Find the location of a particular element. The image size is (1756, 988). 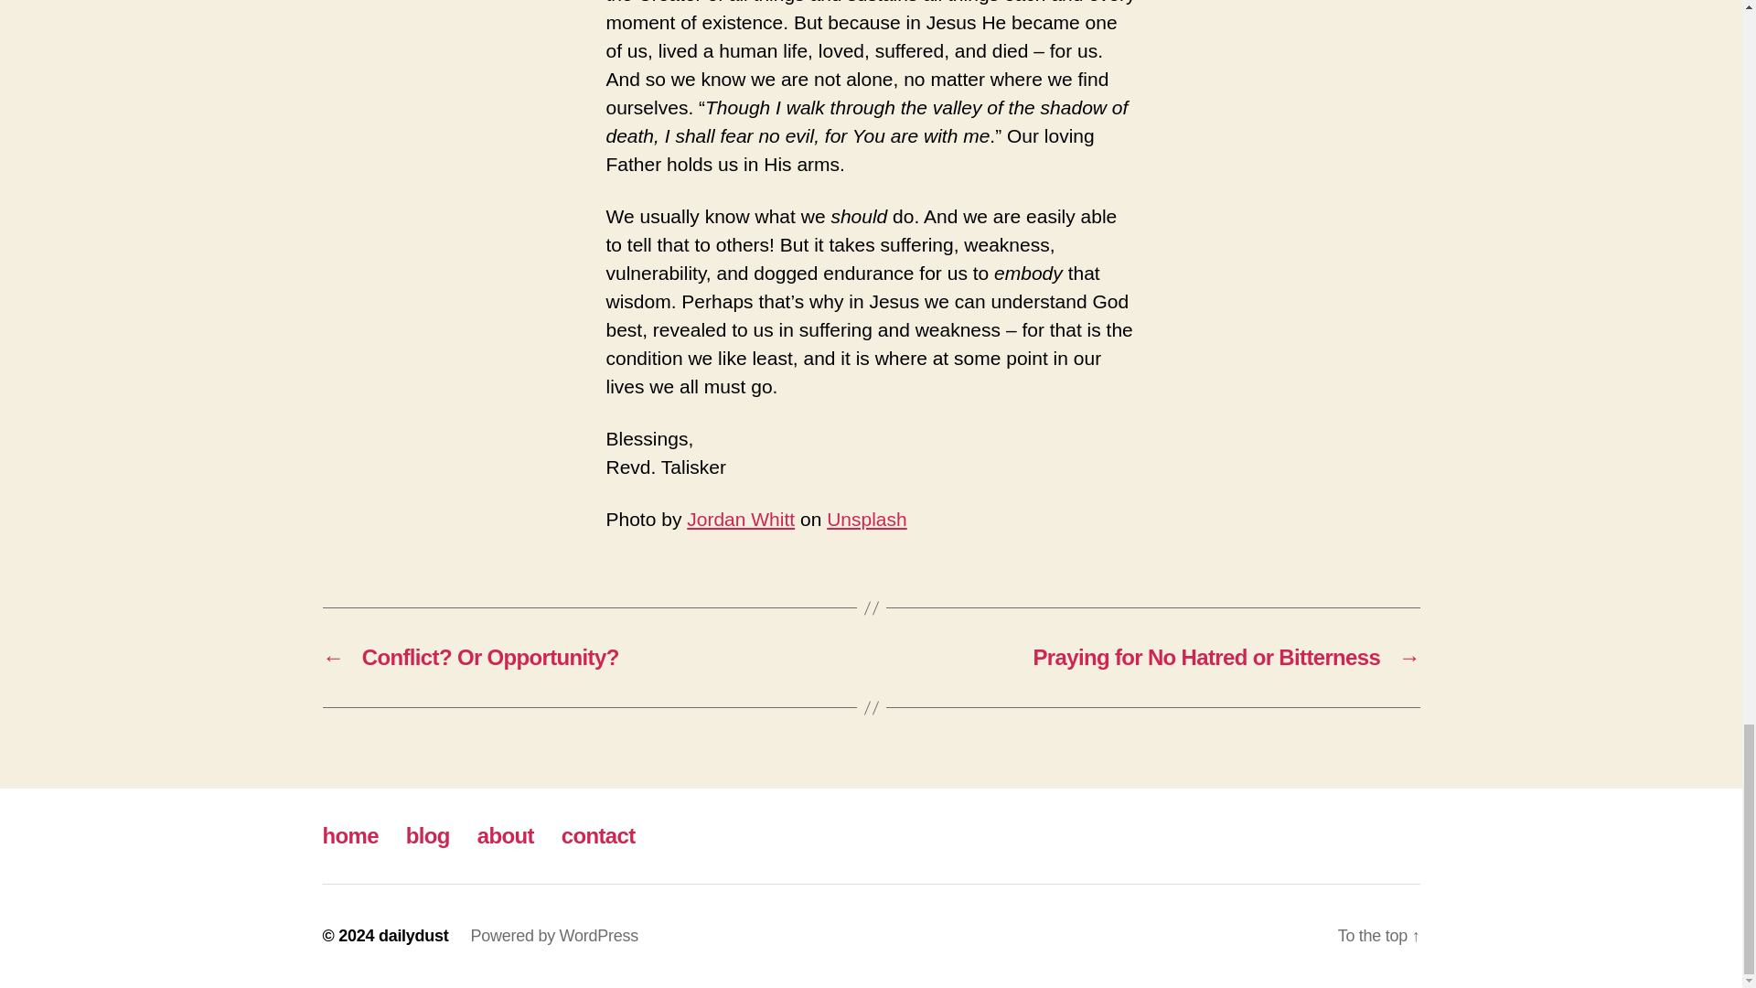

about is located at coordinates (505, 834).